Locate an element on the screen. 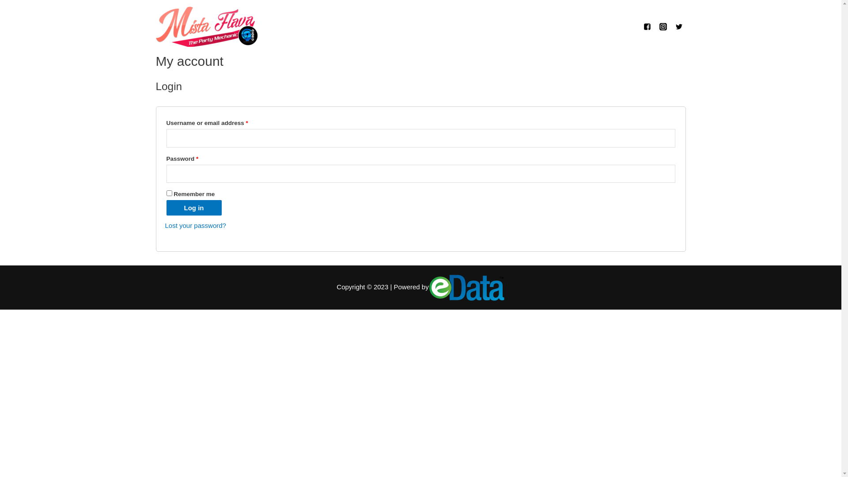 This screenshot has height=477, width=848. Log in is located at coordinates (193, 208).